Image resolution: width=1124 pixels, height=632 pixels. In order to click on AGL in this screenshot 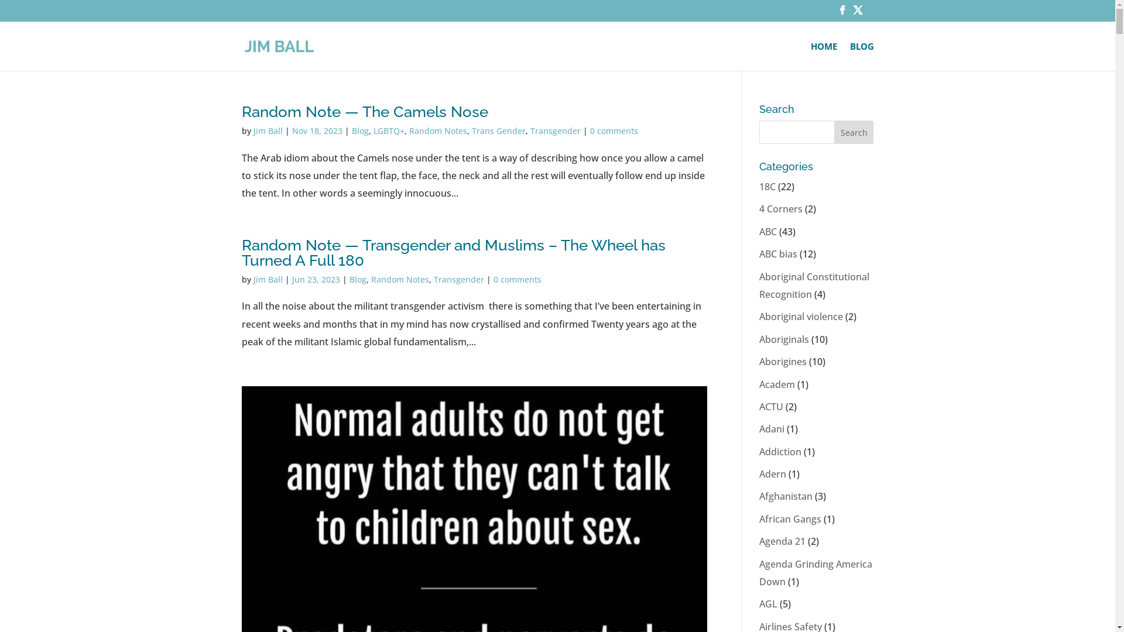, I will do `click(768, 604)`.